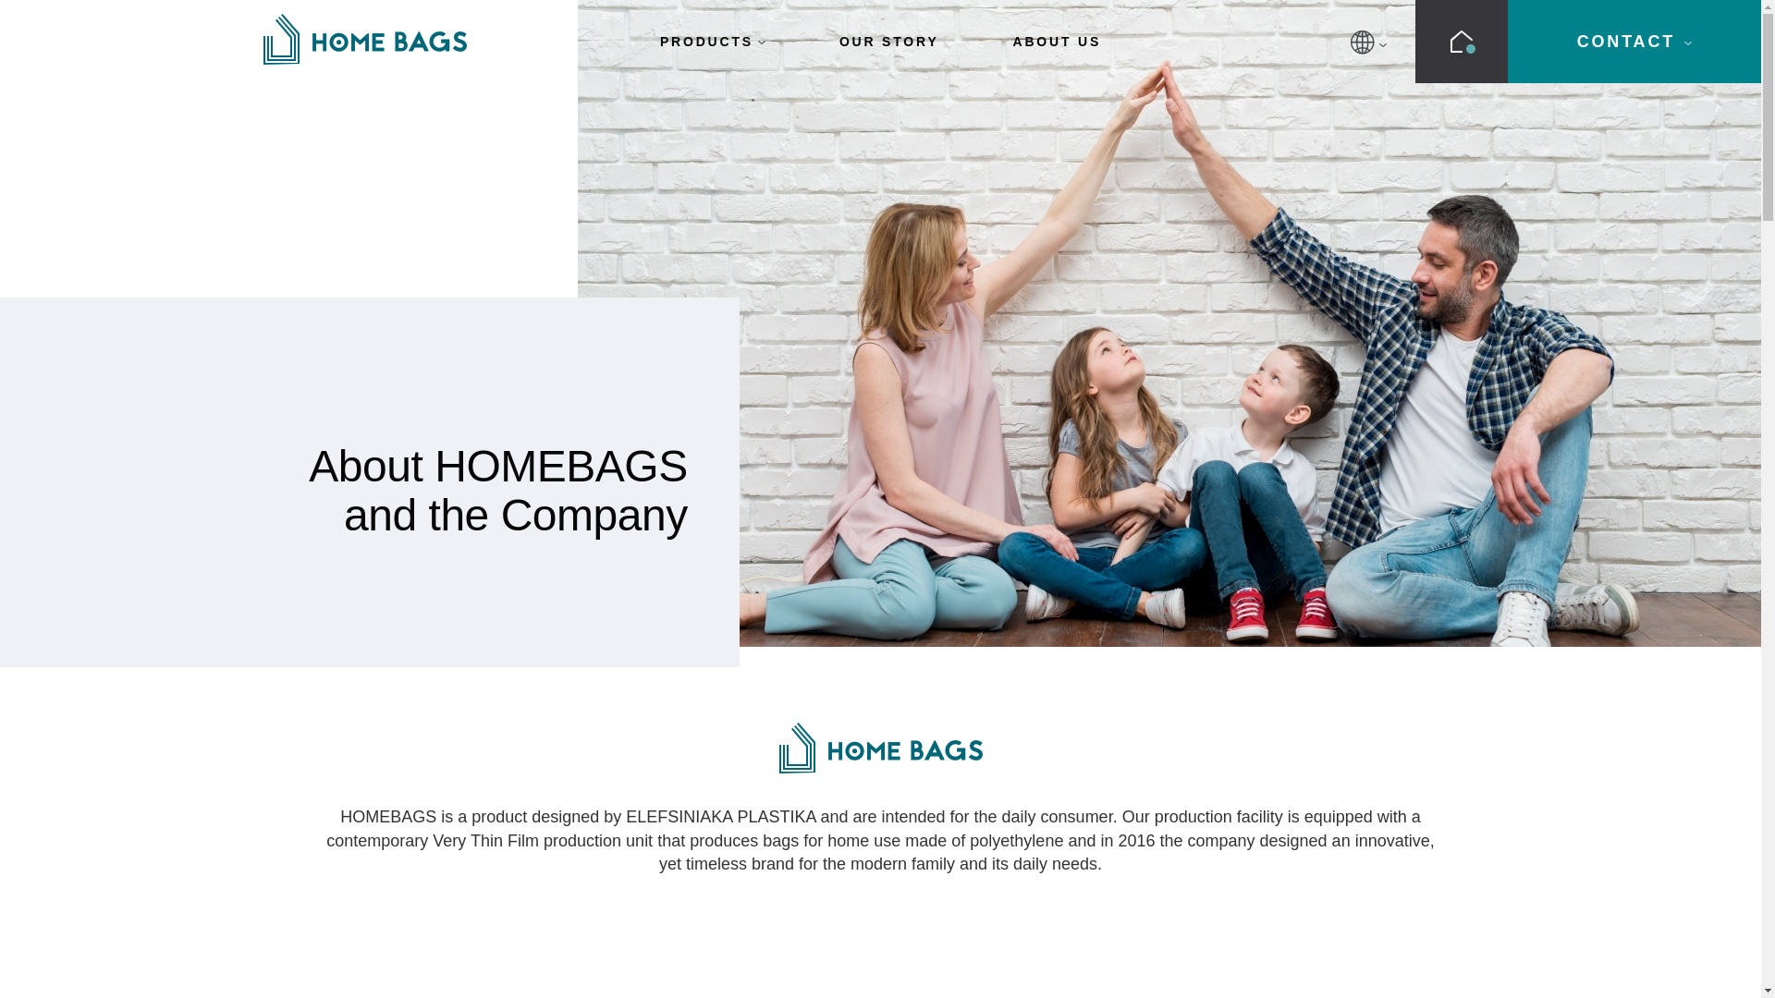  Describe the element at coordinates (889, 41) in the screenshot. I see `OUR STORY` at that location.